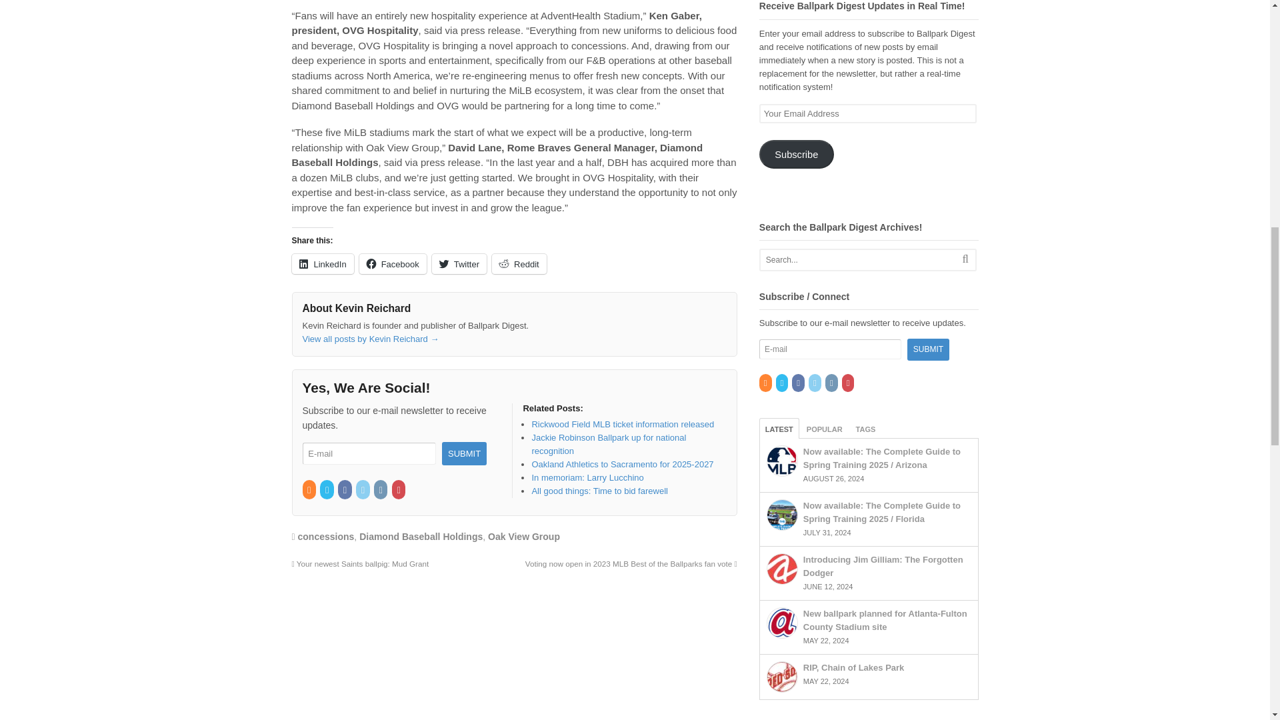 The height and width of the screenshot is (720, 1280). I want to click on Click to share on LinkedIn, so click(323, 264).